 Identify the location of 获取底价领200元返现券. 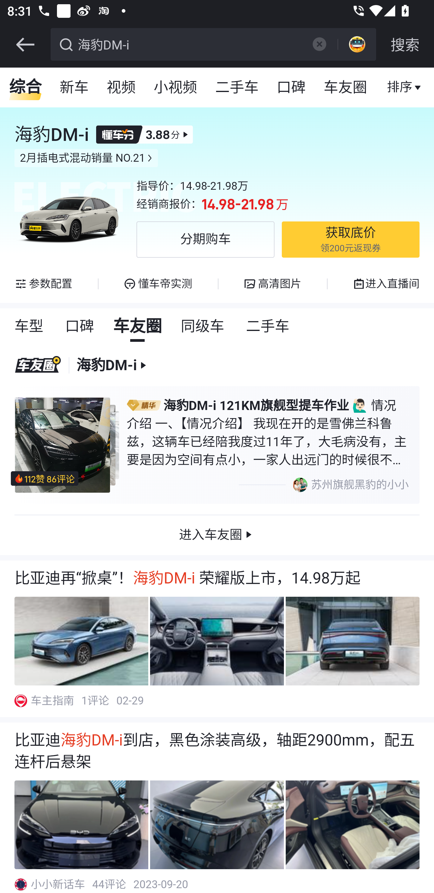
(350, 240).